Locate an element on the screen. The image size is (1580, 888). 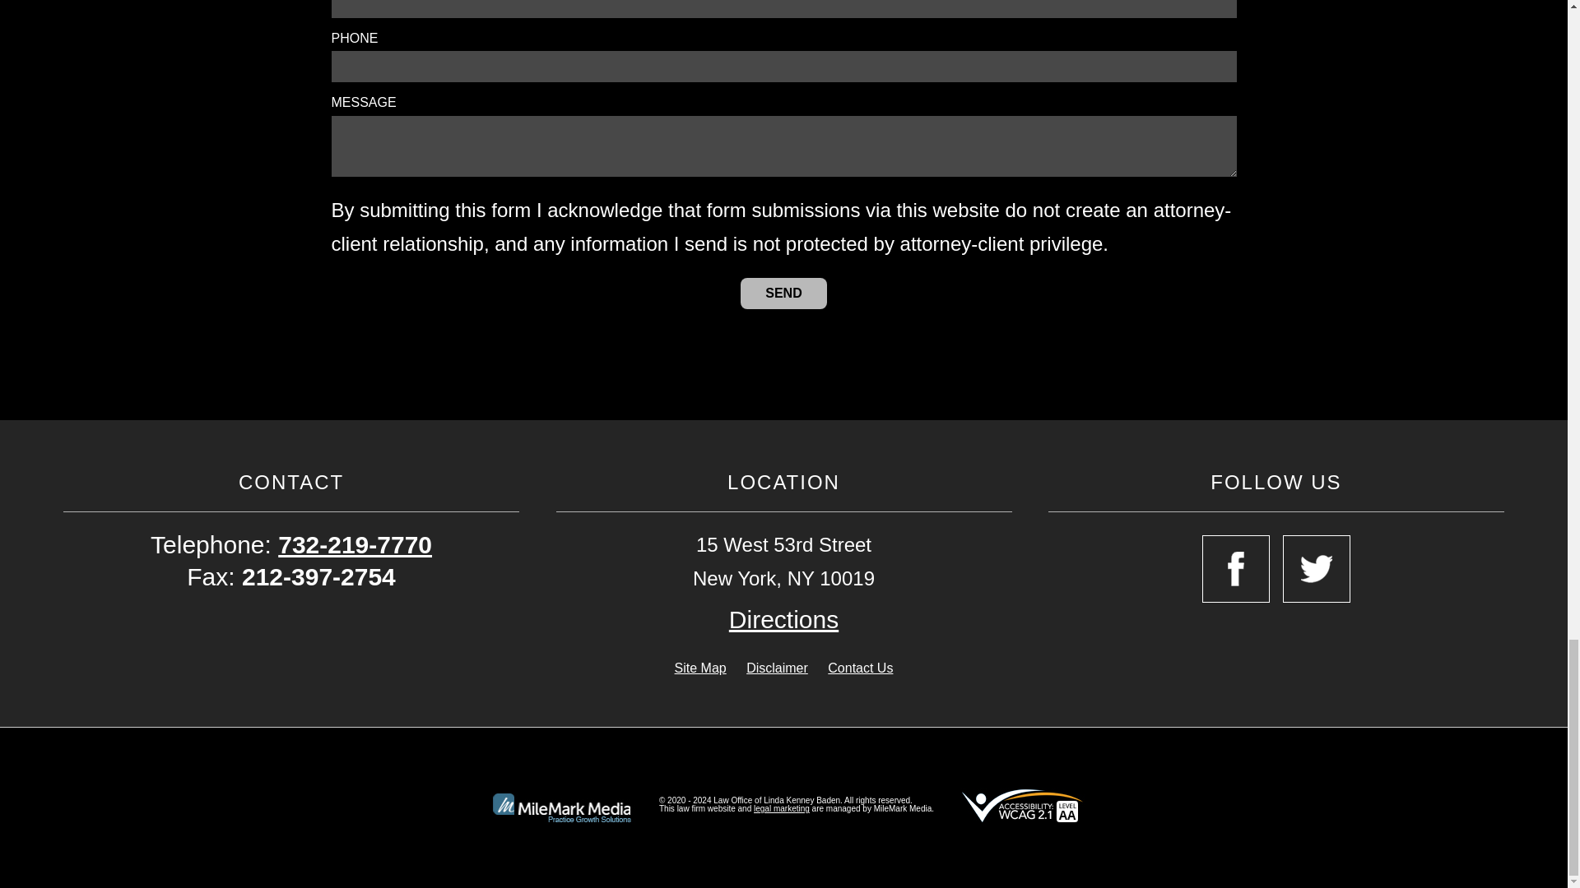
732-219-7770 is located at coordinates (354, 544).